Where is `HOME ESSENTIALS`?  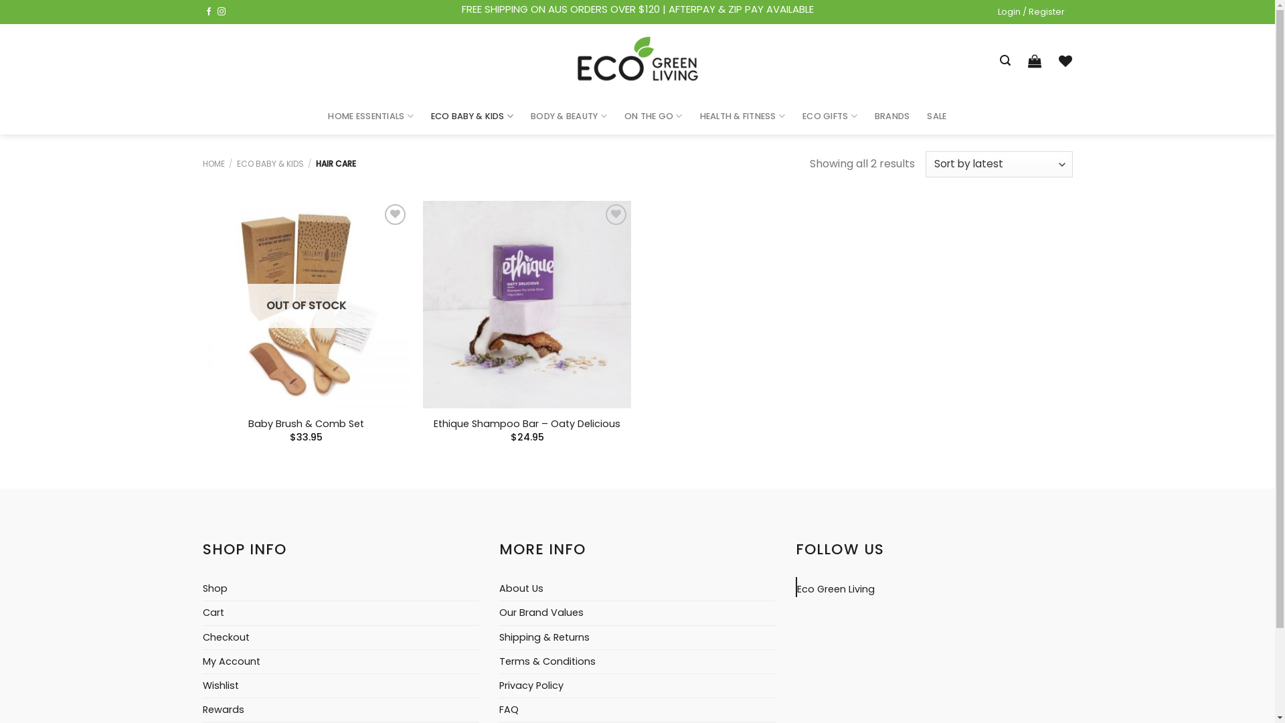
HOME ESSENTIALS is located at coordinates (370, 116).